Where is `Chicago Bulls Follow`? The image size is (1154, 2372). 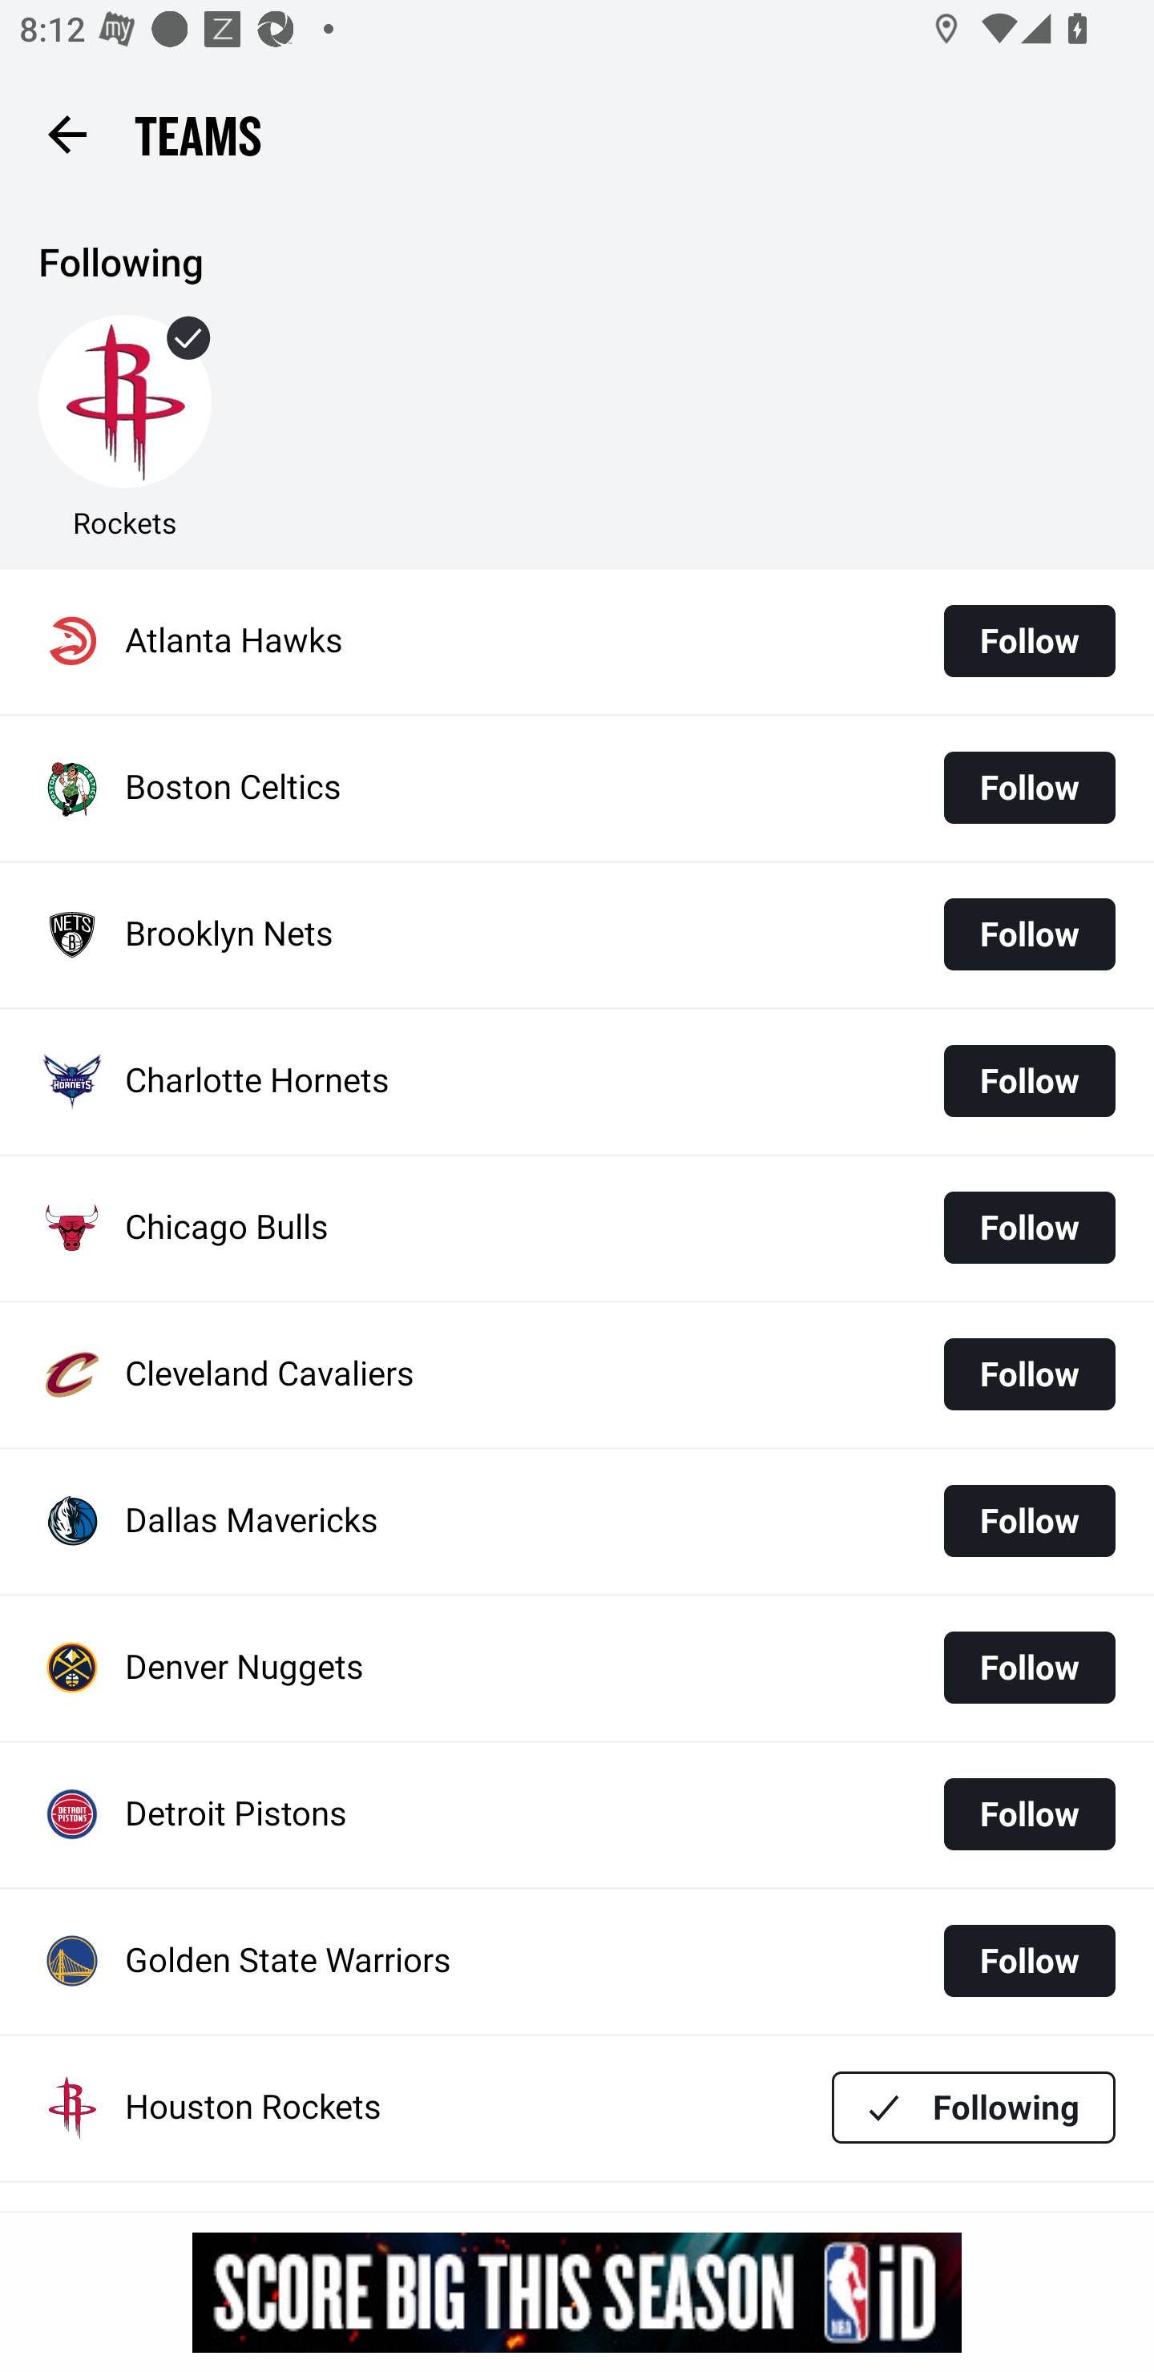
Chicago Bulls Follow is located at coordinates (577, 1228).